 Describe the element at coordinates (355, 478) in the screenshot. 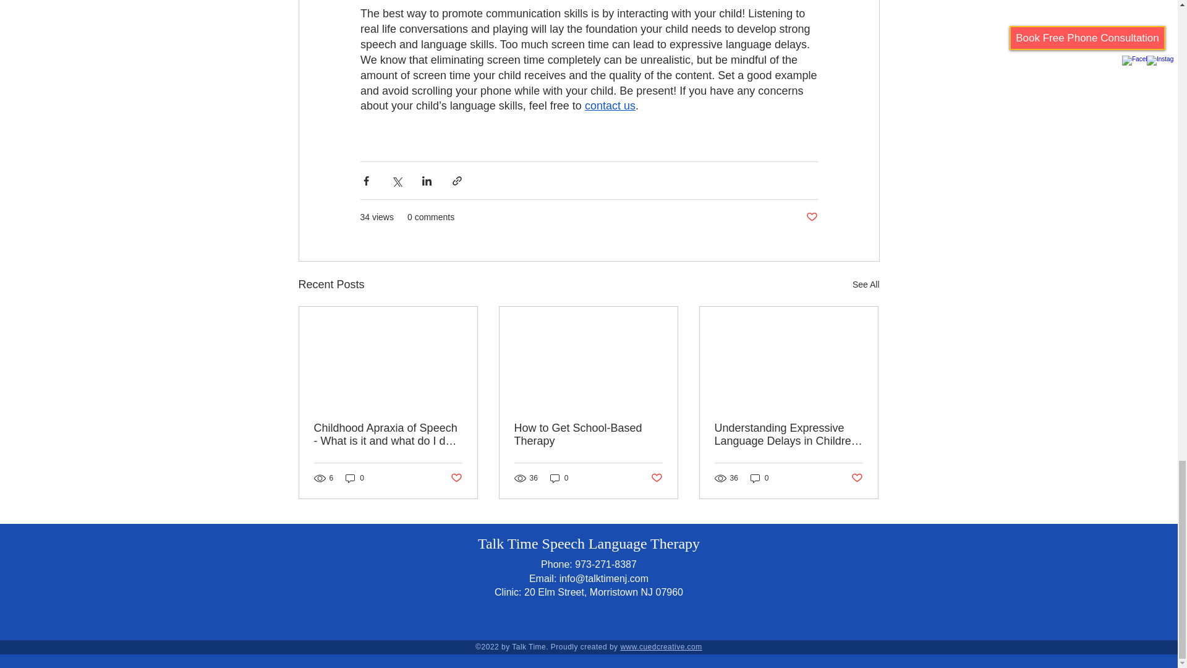

I see `0` at that location.